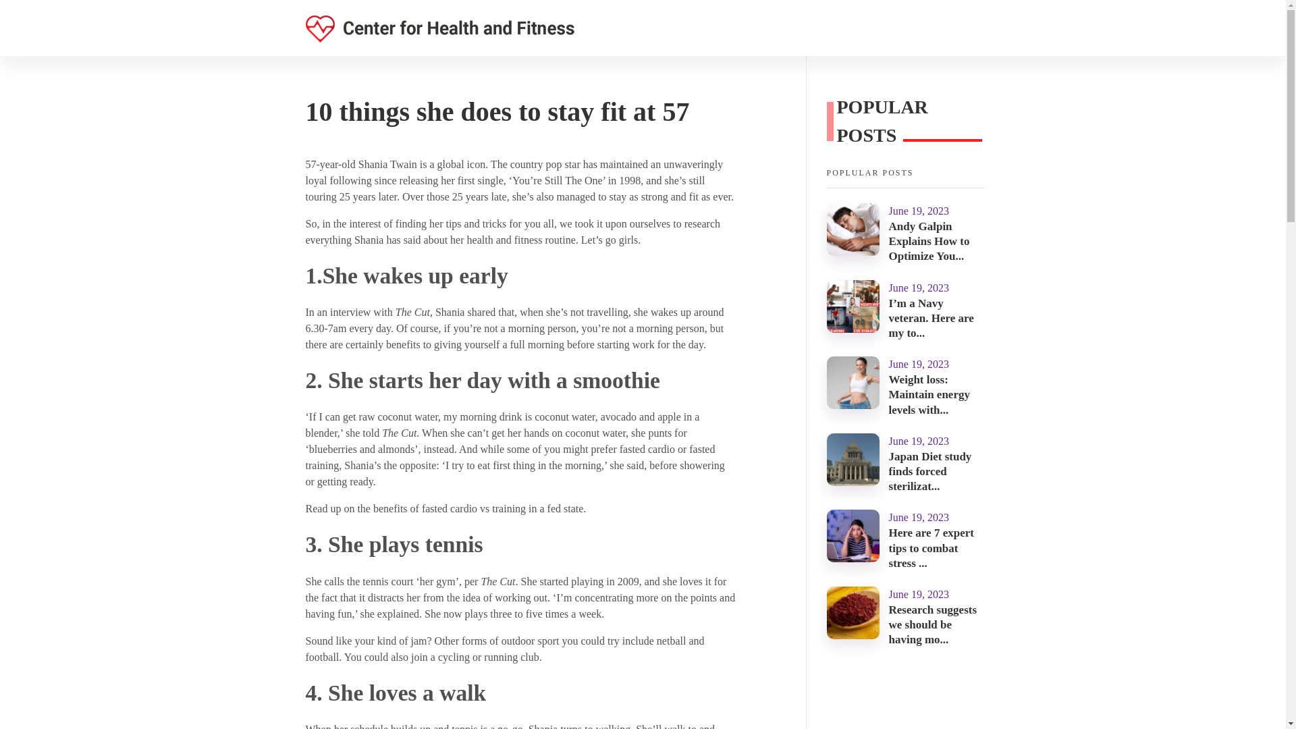 This screenshot has height=729, width=1296. Describe the element at coordinates (932, 547) in the screenshot. I see `Here are 7 expert tips to combat stress ...` at that location.